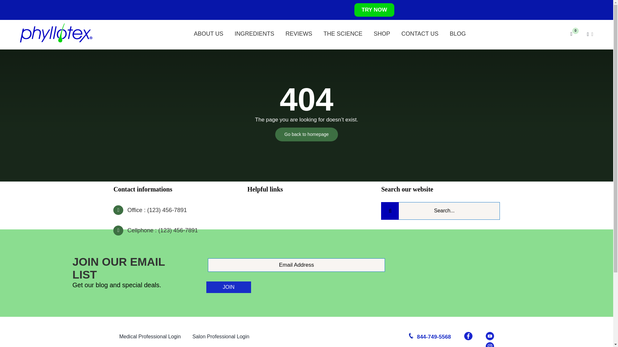  I want to click on SHOP, so click(382, 32).